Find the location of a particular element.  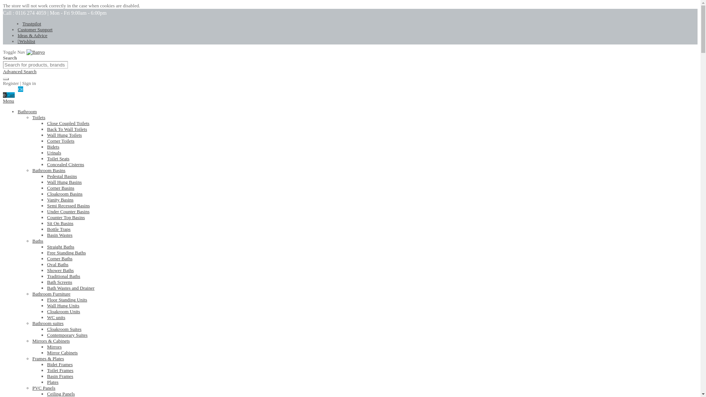

Trustpilot is located at coordinates (32, 24).